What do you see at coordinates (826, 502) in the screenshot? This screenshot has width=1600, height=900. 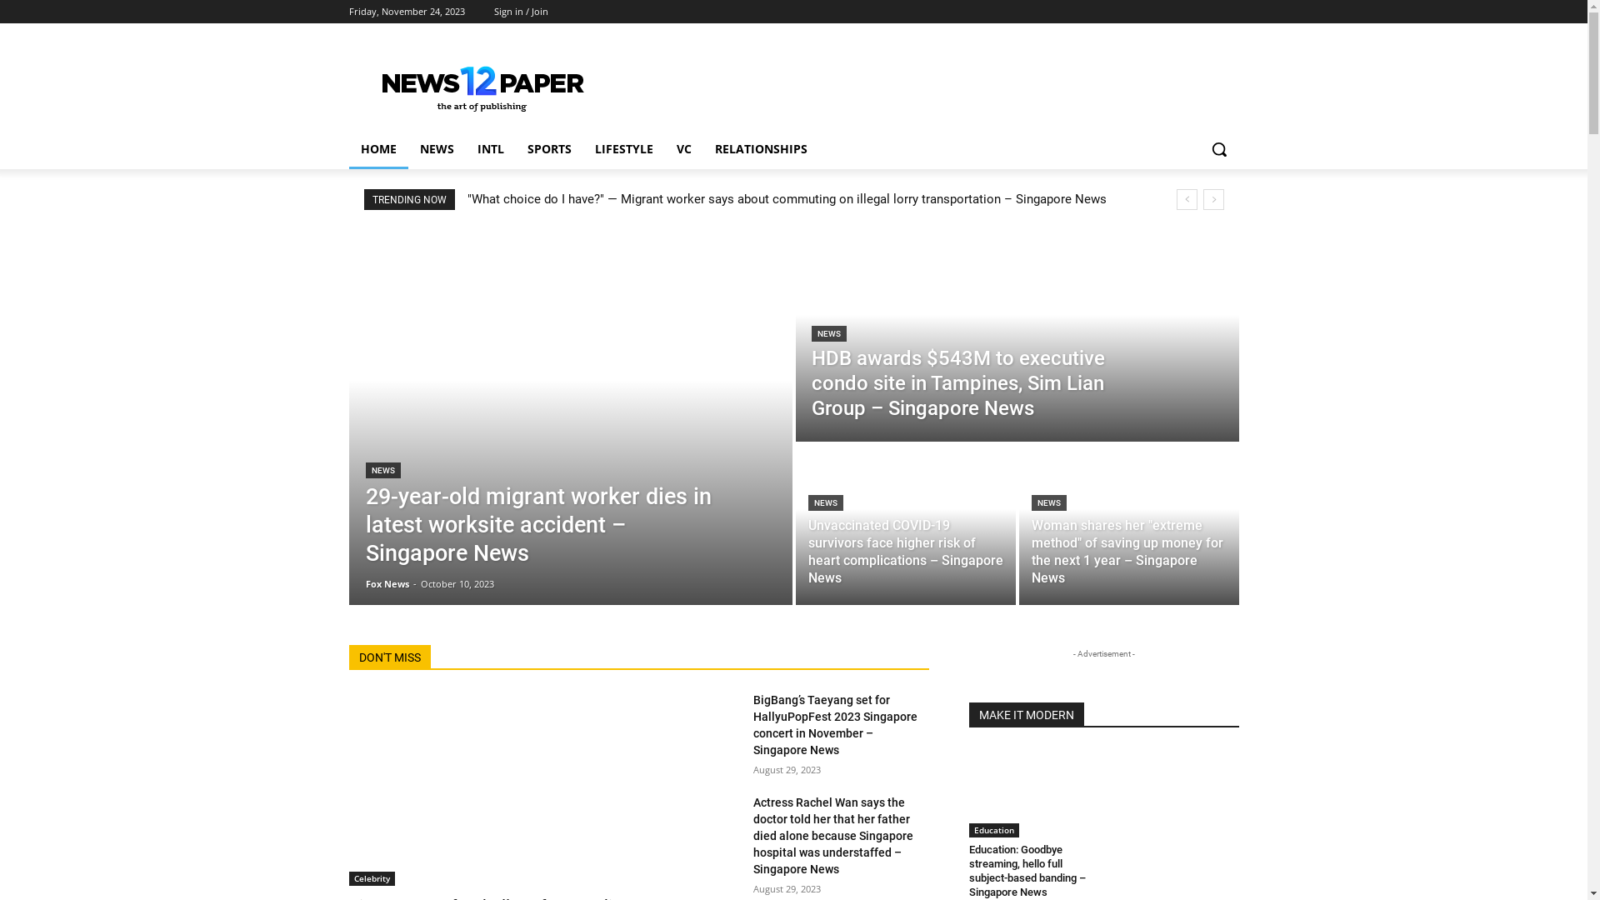 I see `NEWS` at bounding box center [826, 502].